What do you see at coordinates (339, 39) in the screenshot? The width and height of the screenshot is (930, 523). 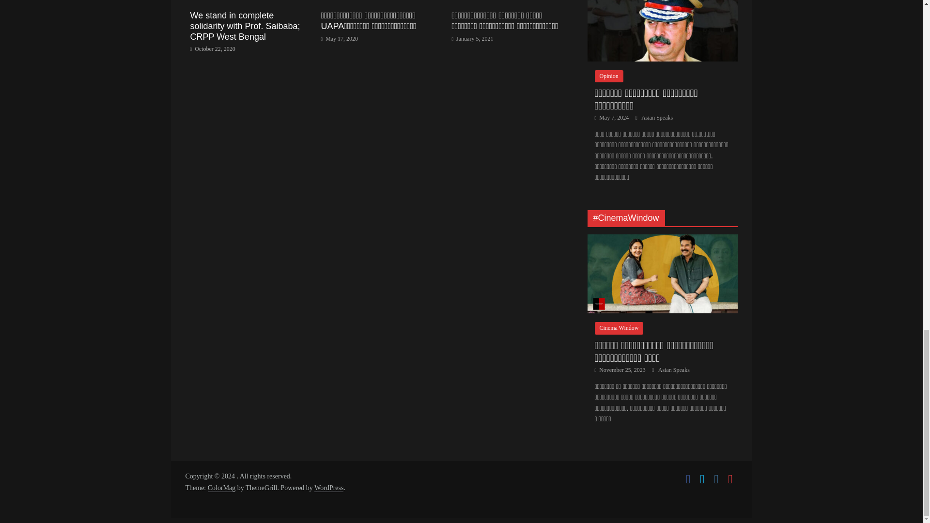 I see `9:51 am` at bounding box center [339, 39].